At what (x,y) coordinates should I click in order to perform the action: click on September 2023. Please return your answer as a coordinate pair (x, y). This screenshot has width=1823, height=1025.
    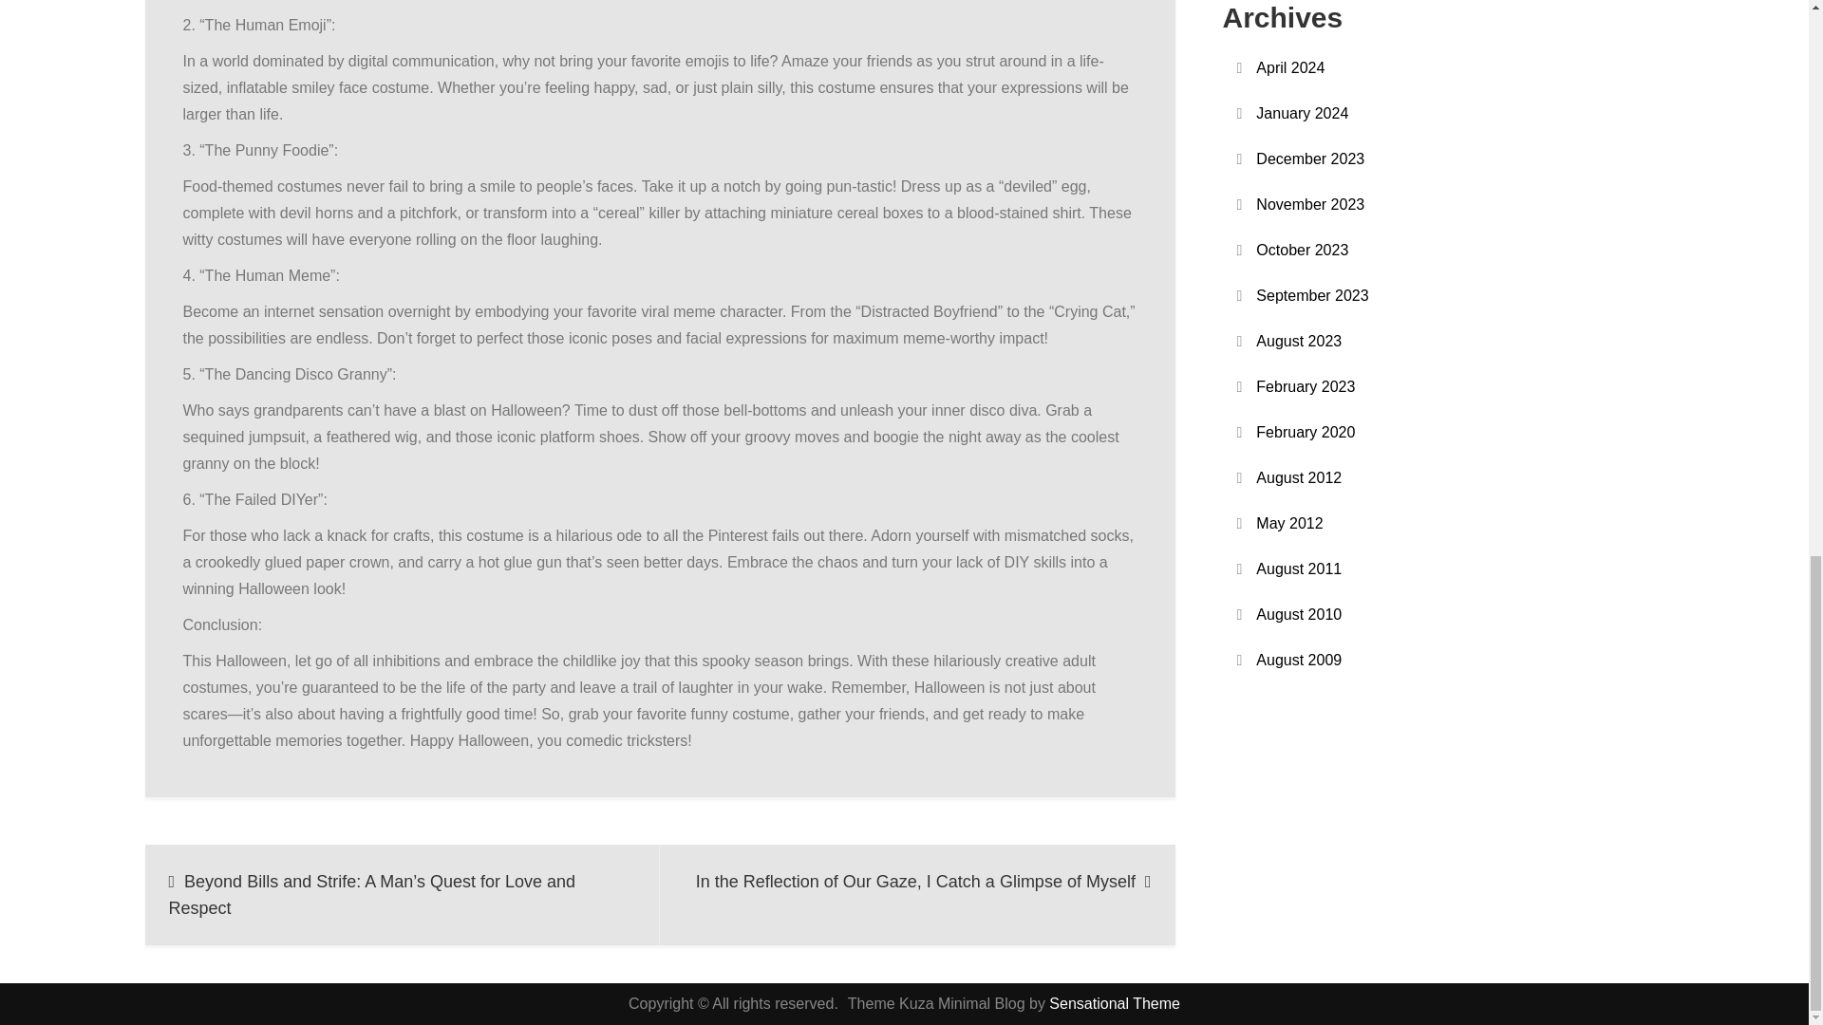
    Looking at the image, I should click on (1312, 296).